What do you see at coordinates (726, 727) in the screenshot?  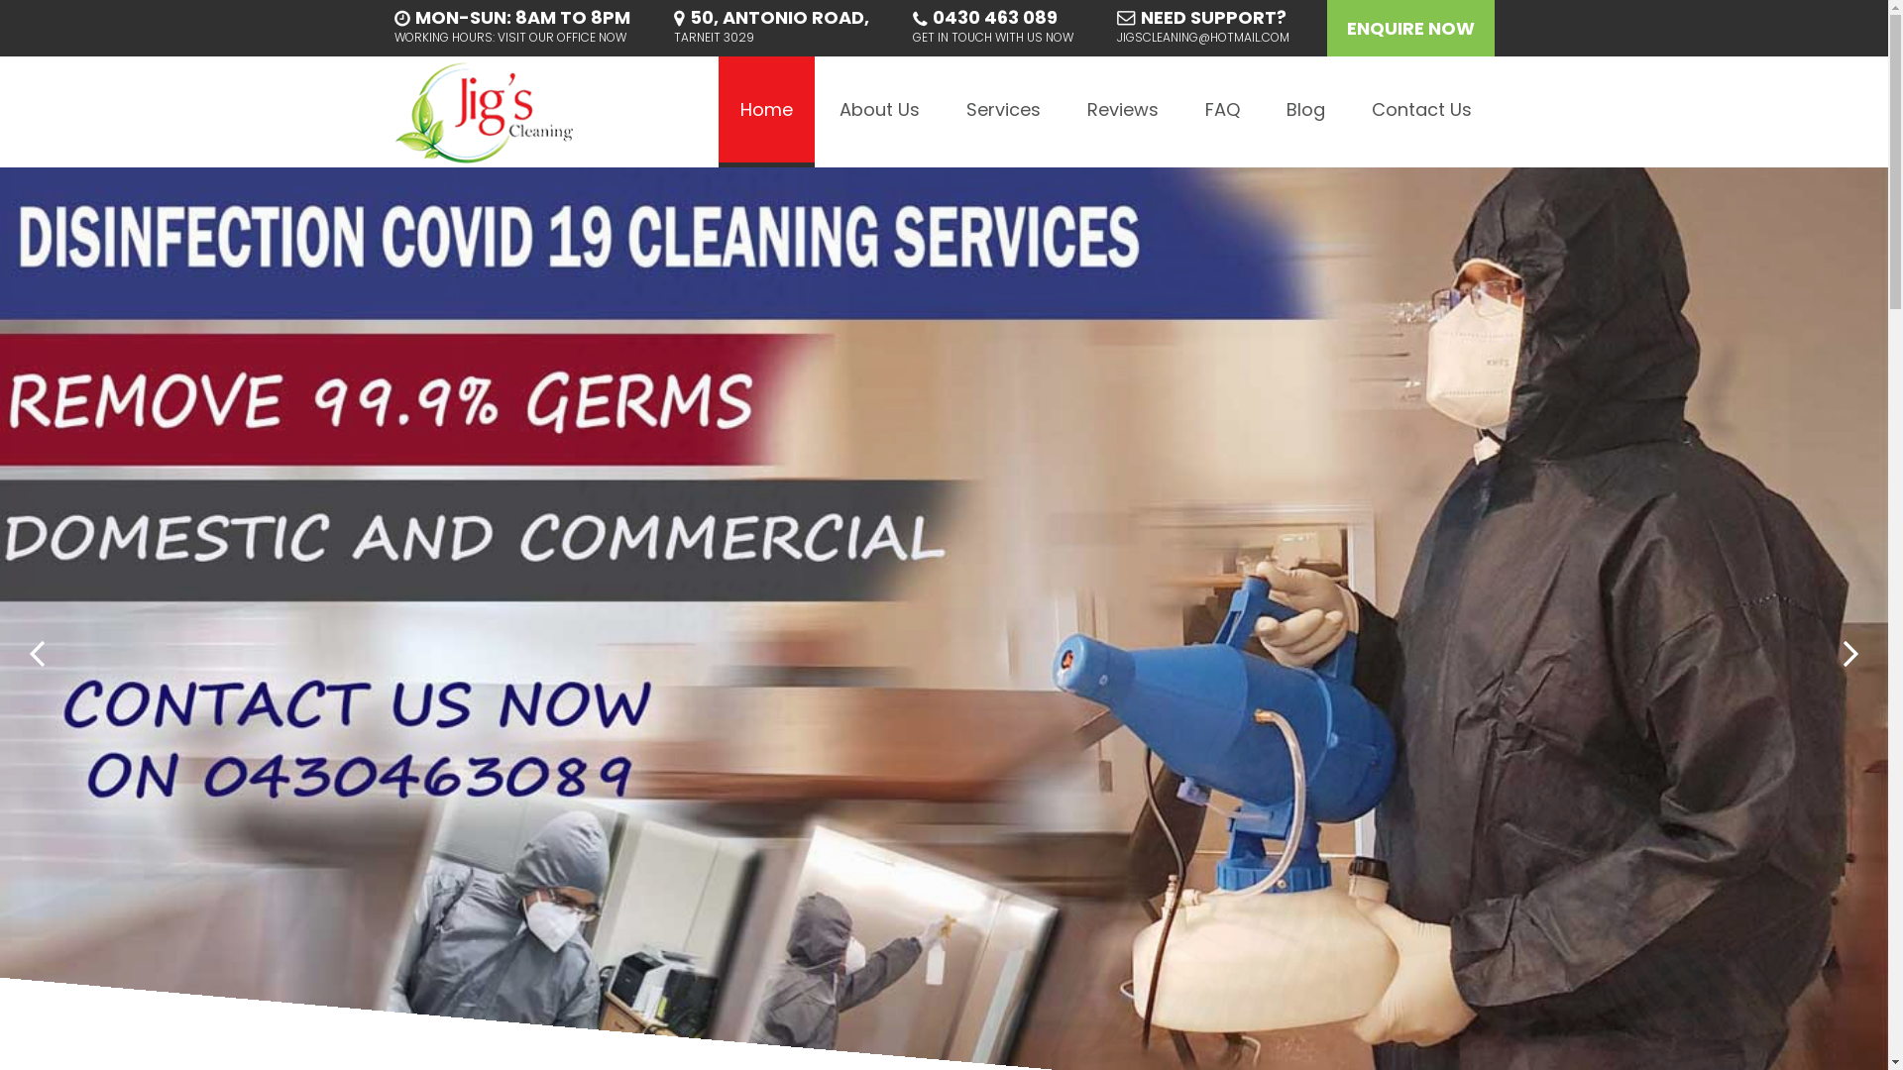 I see `0430 463 089` at bounding box center [726, 727].